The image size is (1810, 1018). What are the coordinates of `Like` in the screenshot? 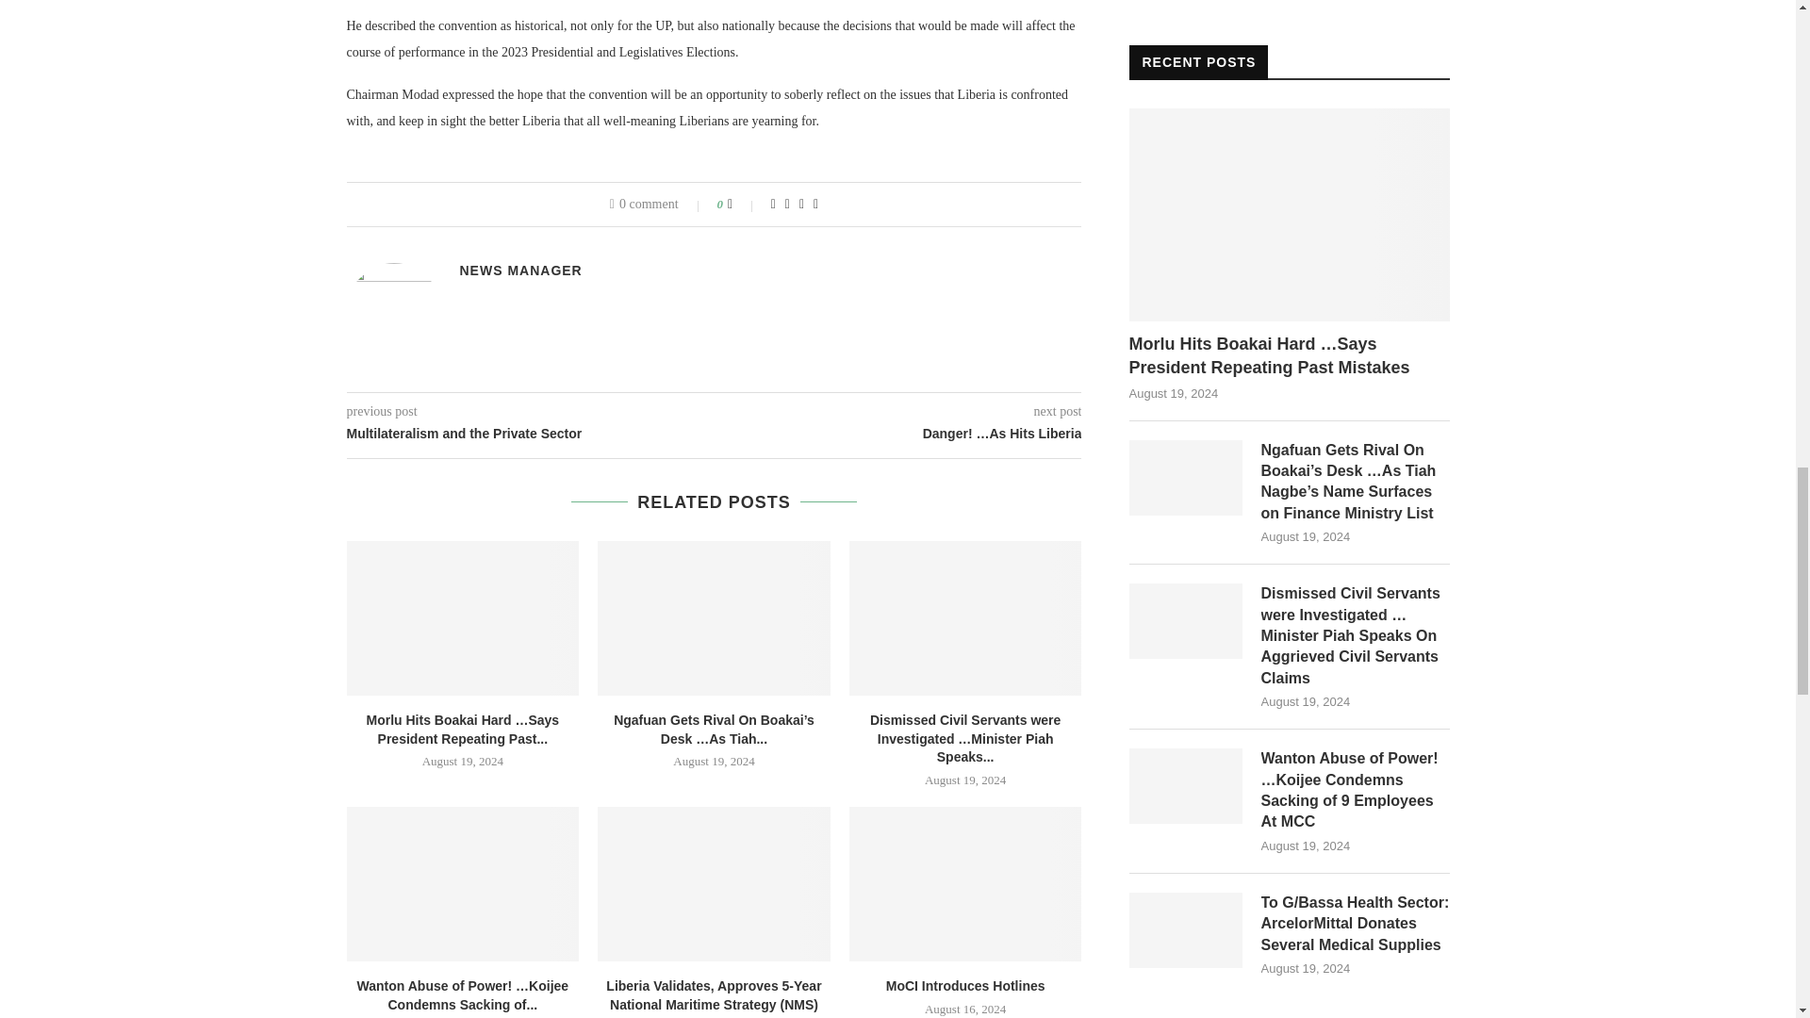 It's located at (743, 204).